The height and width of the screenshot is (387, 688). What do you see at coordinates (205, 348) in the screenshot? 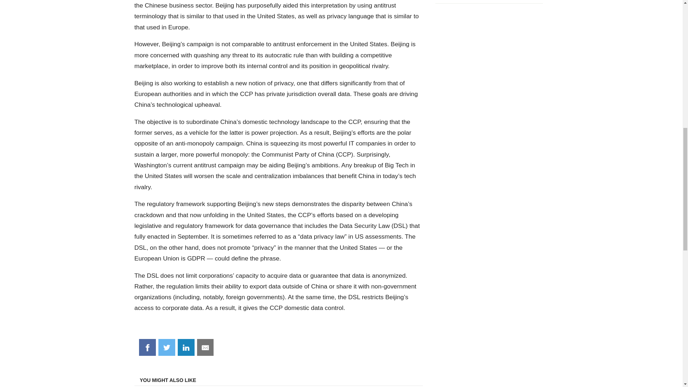
I see `Share on Email` at bounding box center [205, 348].